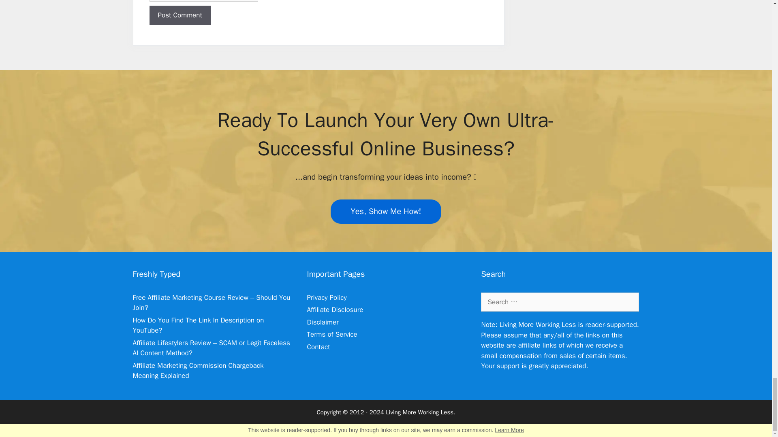 Image resolution: width=778 pixels, height=437 pixels. What do you see at coordinates (560, 302) in the screenshot?
I see `Search for:` at bounding box center [560, 302].